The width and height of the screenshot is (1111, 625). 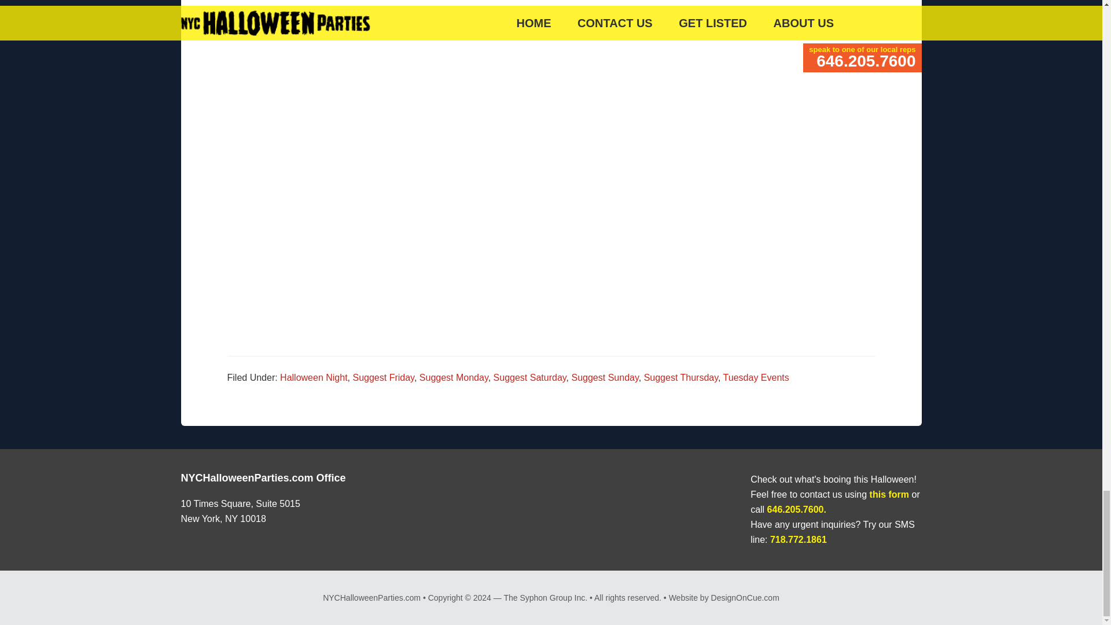 What do you see at coordinates (713, 50) in the screenshot?
I see `bounce-nyc` at bounding box center [713, 50].